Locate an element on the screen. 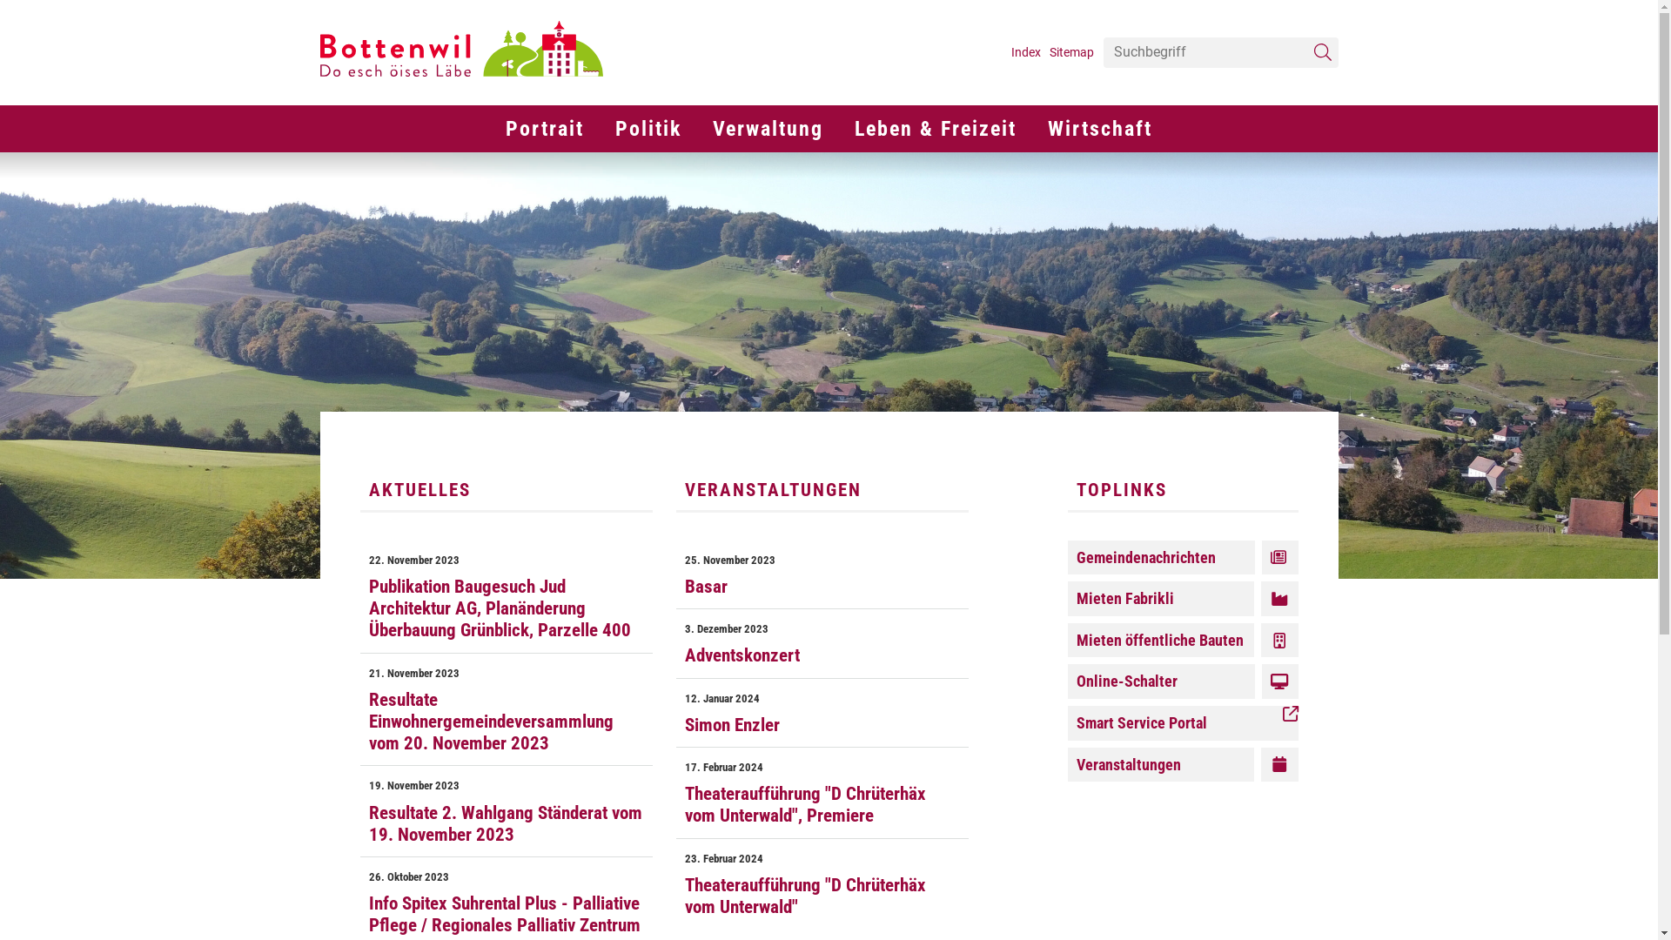 This screenshot has width=1671, height=940. Gewerbe is located at coordinates (1024, 167).